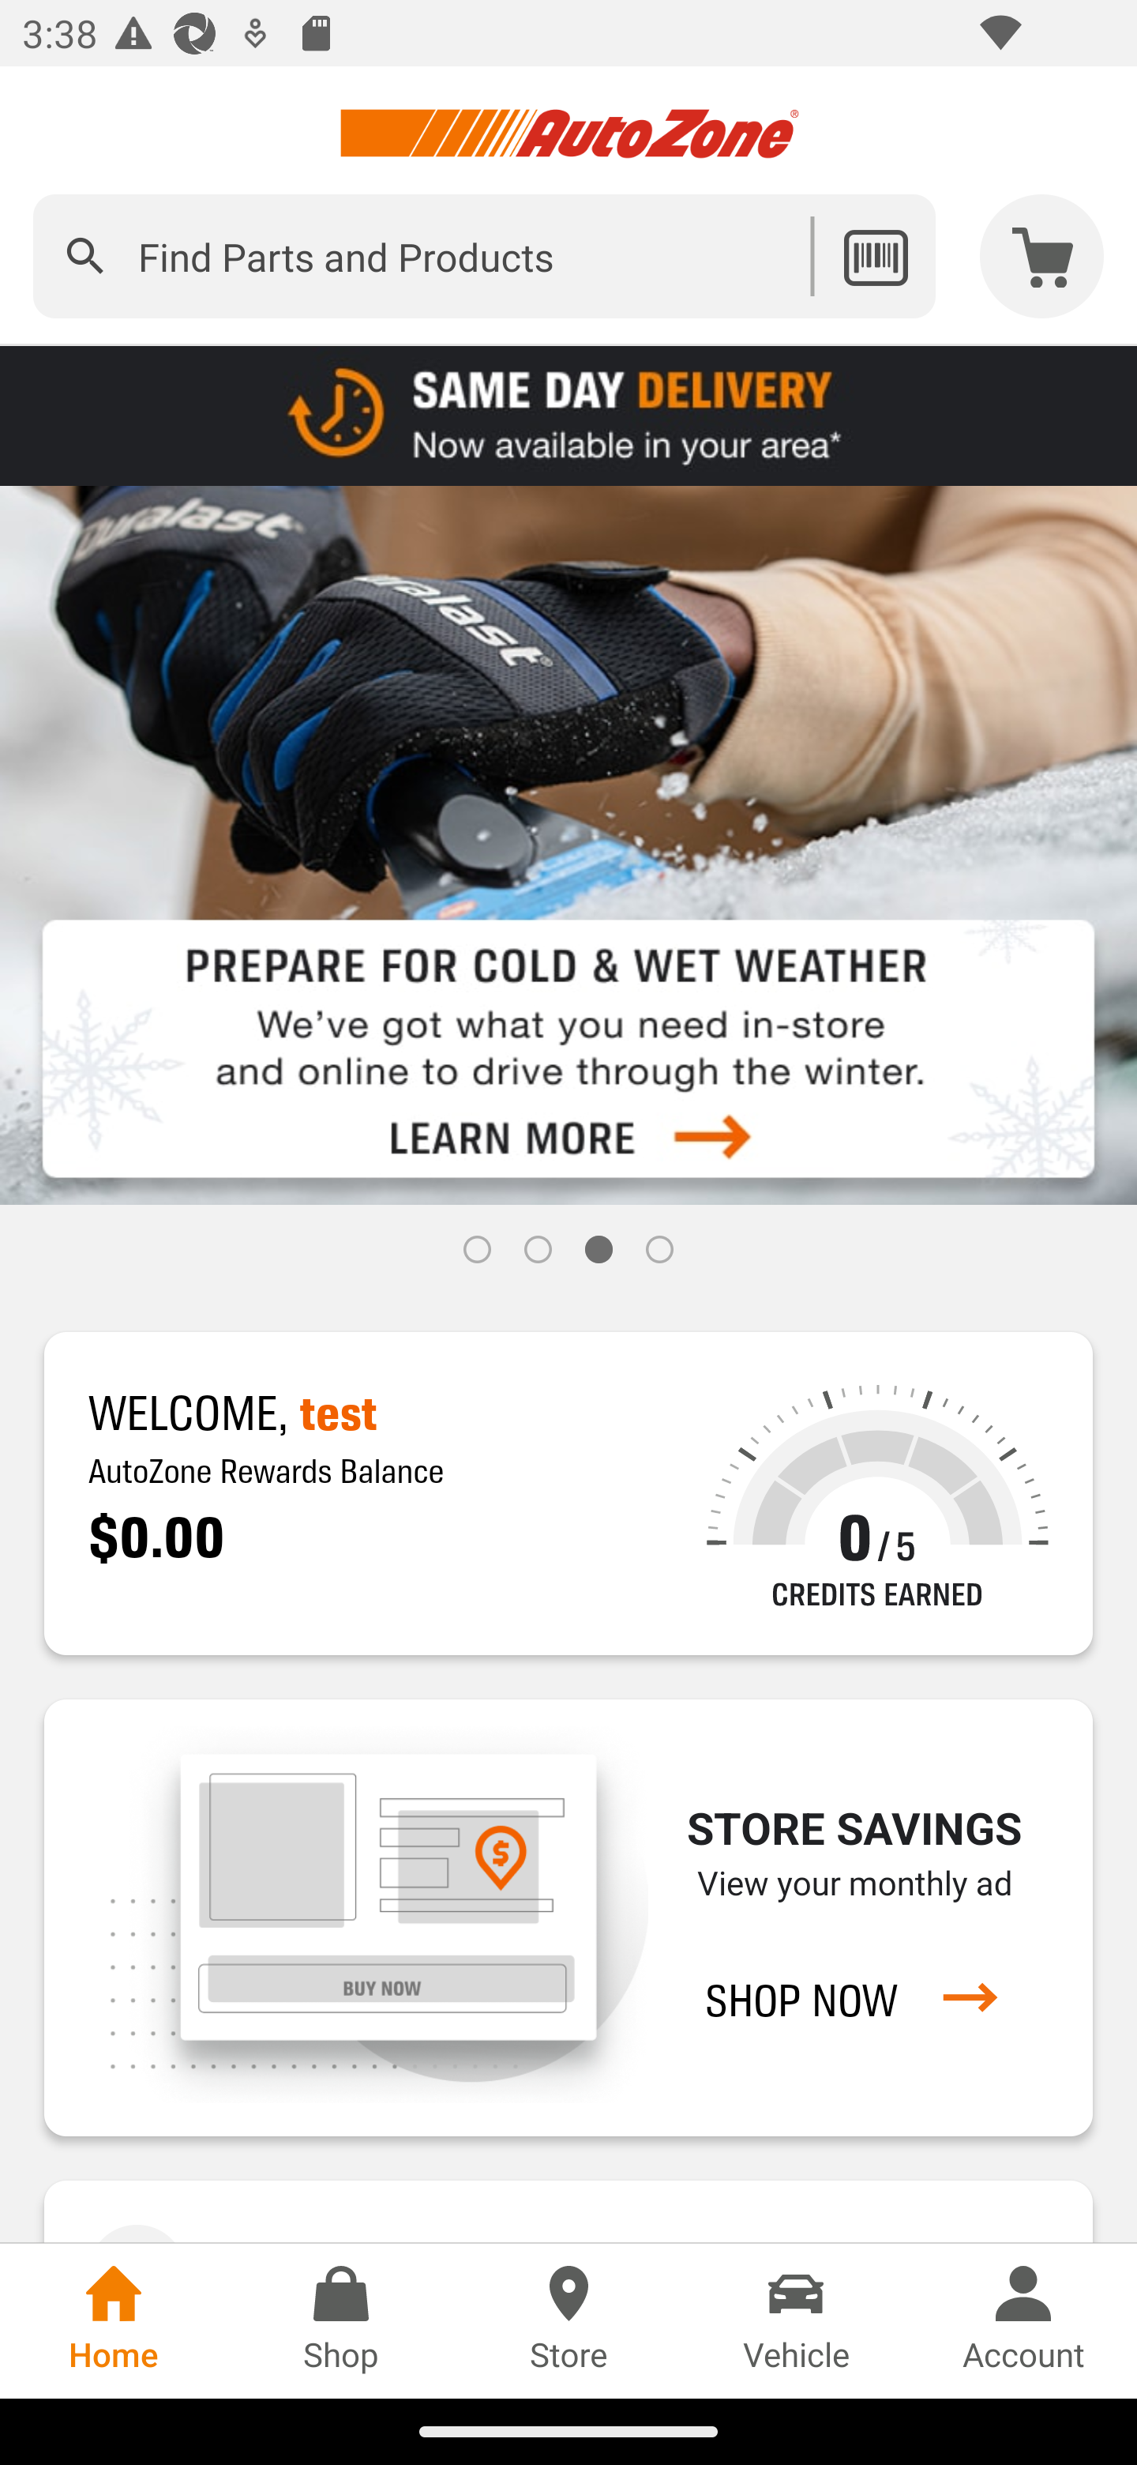 This screenshot has width=1137, height=2465. What do you see at coordinates (796, 2320) in the screenshot?
I see `Vehicle` at bounding box center [796, 2320].